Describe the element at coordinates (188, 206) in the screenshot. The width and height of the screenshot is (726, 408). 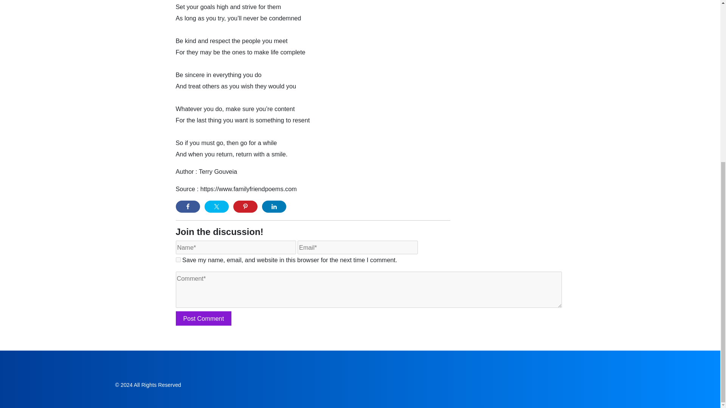
I see `Share on Facebook` at that location.